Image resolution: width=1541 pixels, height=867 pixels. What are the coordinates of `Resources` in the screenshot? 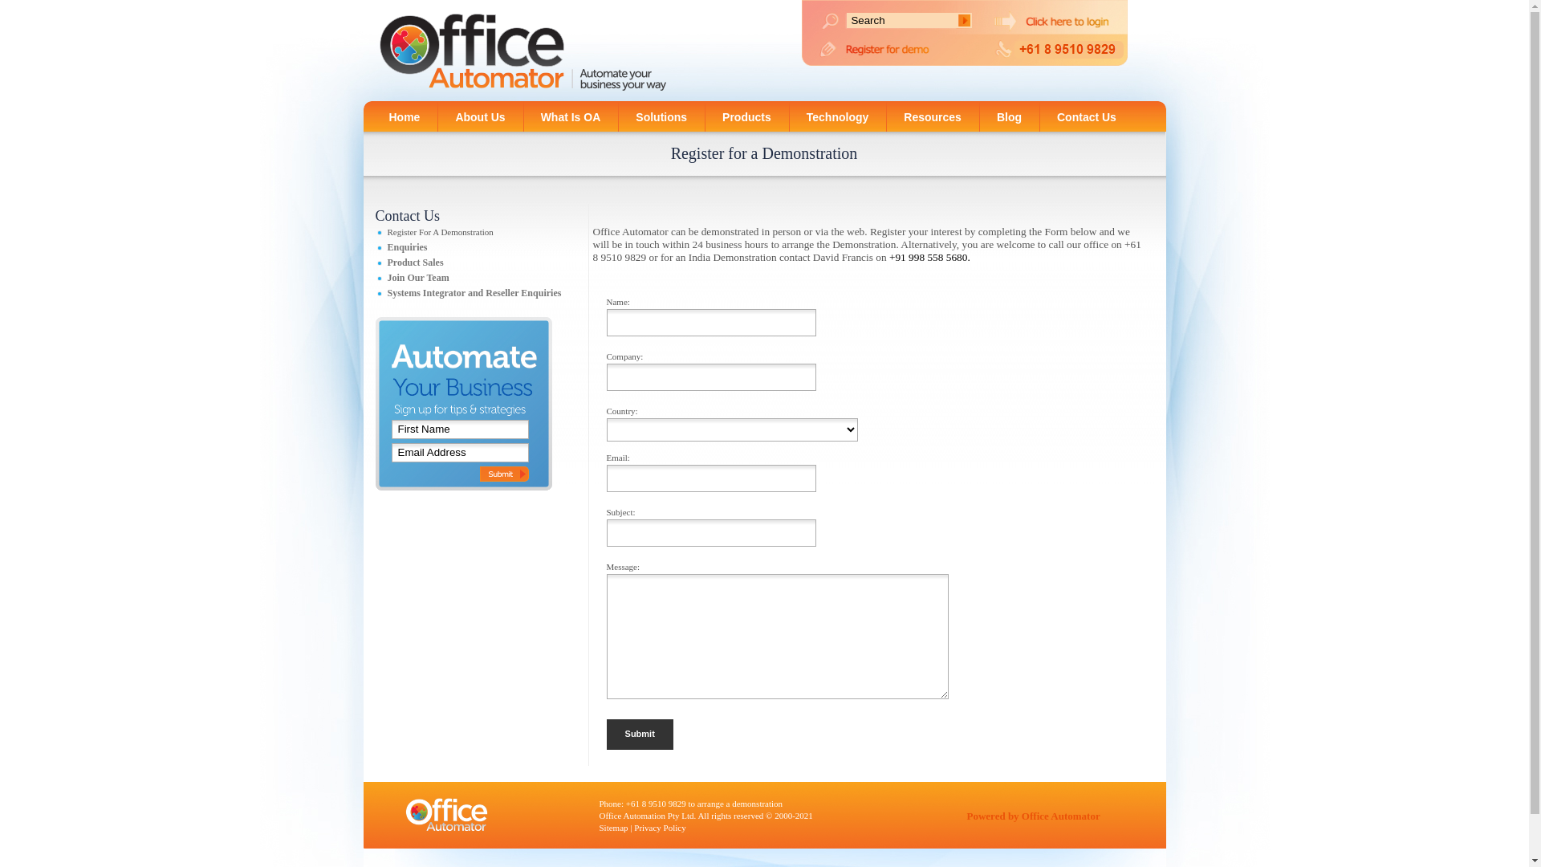 It's located at (933, 116).